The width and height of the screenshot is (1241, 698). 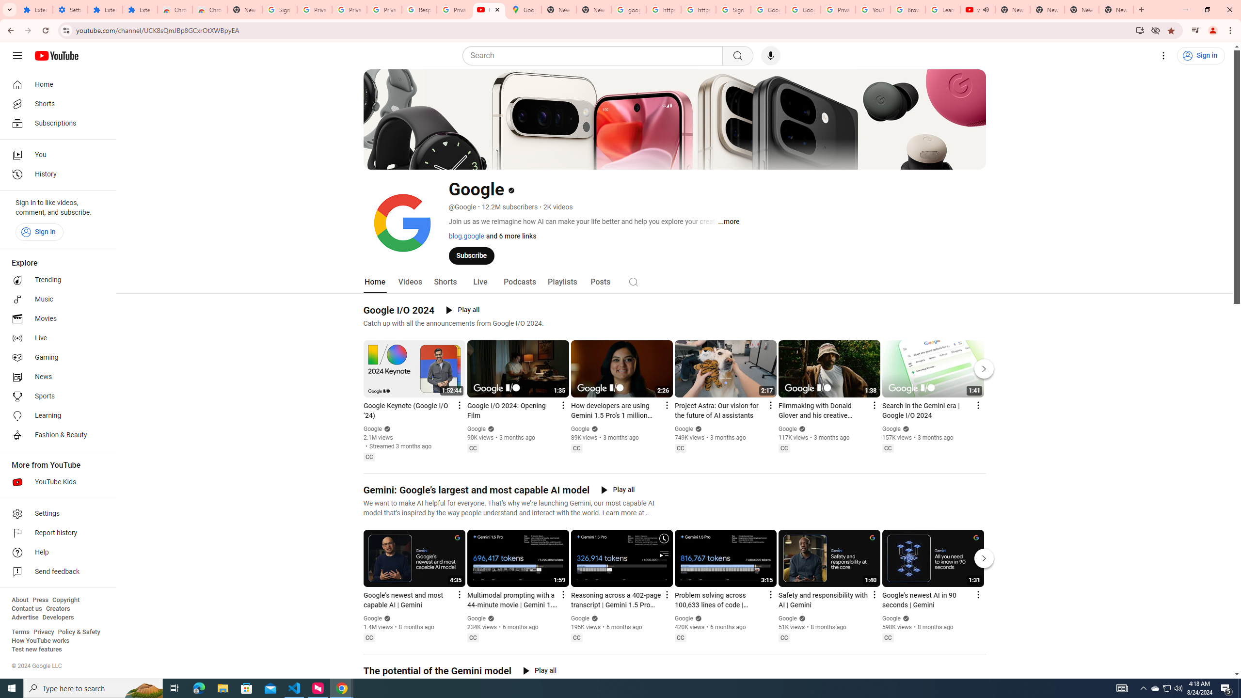 What do you see at coordinates (175, 10) in the screenshot?
I see `Chrome Web Store` at bounding box center [175, 10].